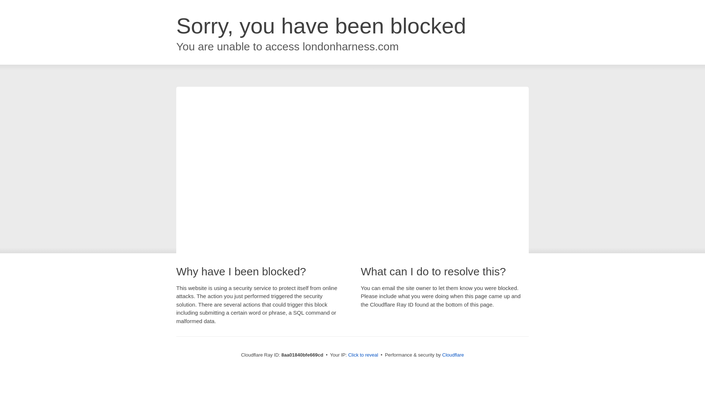  I want to click on Click to reveal, so click(363, 355).